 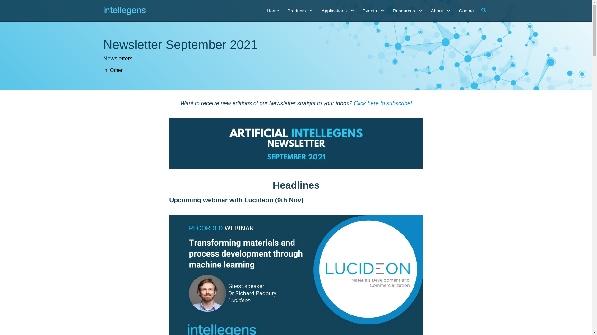 What do you see at coordinates (373, 11) in the screenshot?
I see `Events` at bounding box center [373, 11].